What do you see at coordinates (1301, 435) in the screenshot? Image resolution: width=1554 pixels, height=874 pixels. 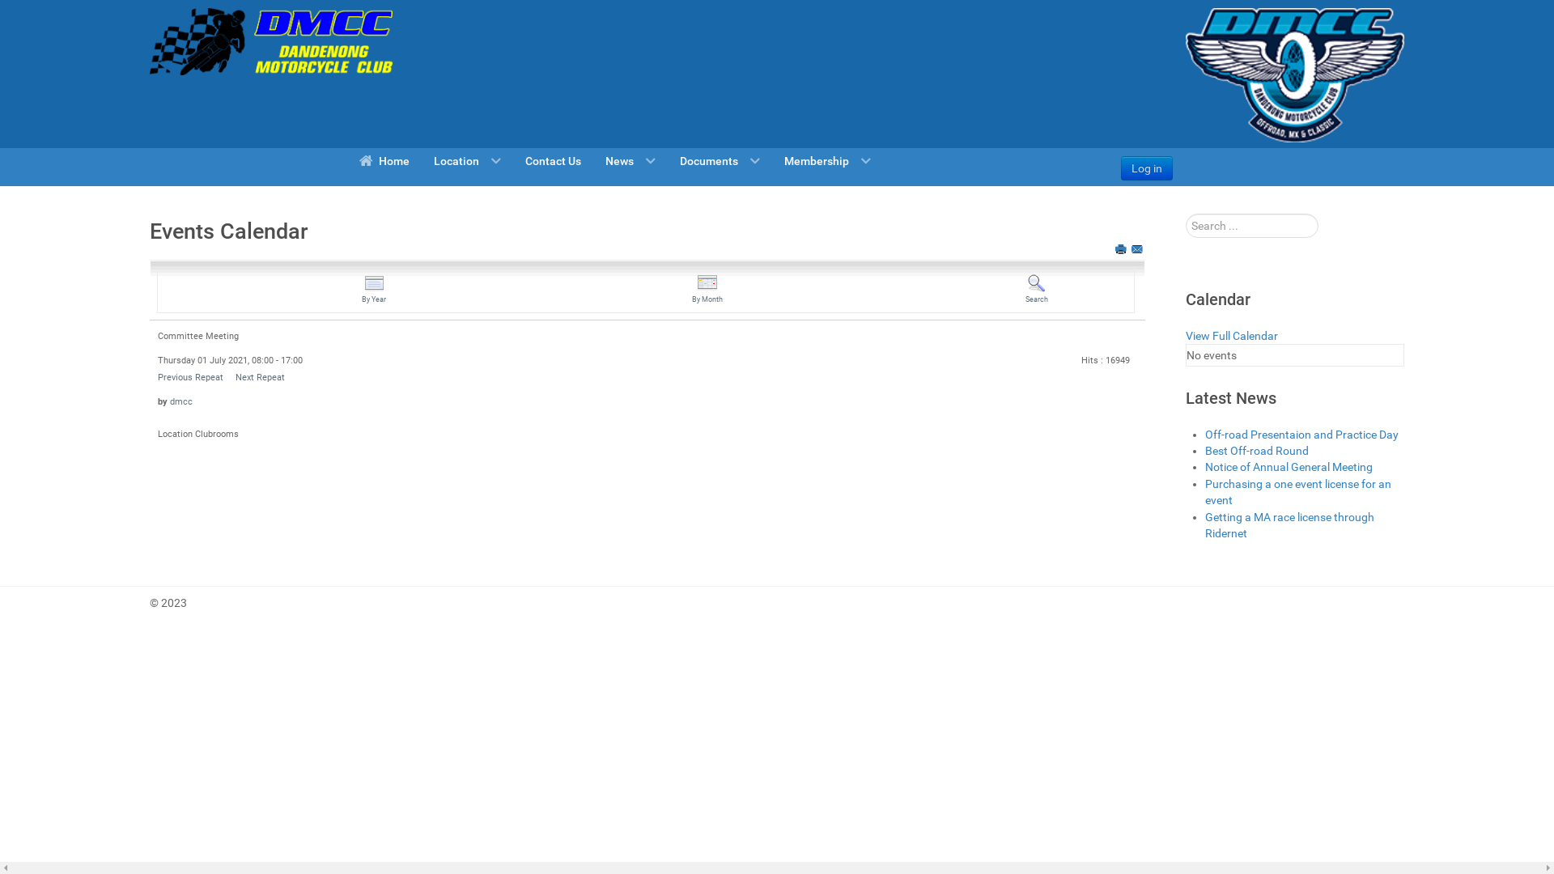 I see `Off-road Presentaion and Practice Day` at bounding box center [1301, 435].